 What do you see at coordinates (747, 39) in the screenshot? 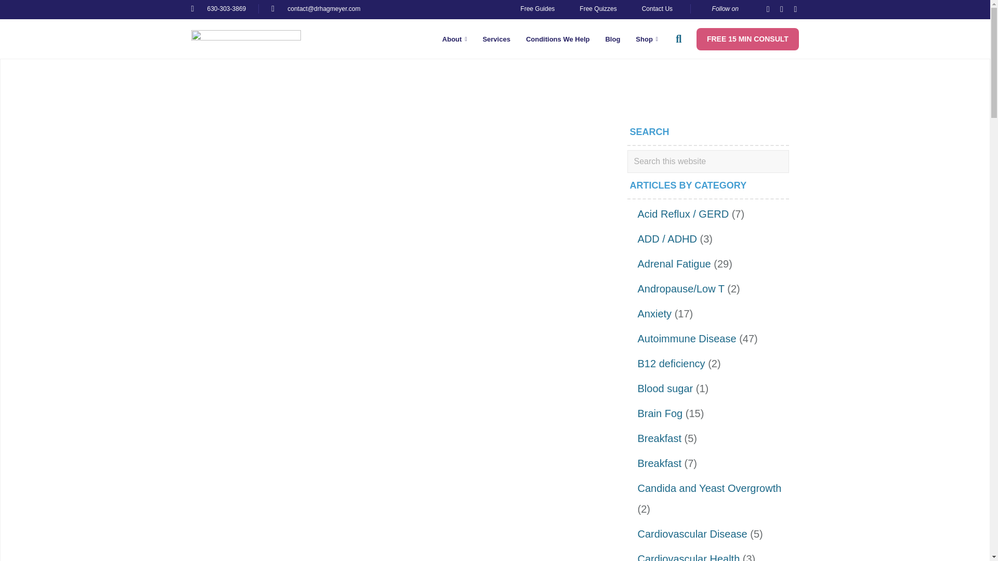
I see `FREE 15 MIN CONSULT` at bounding box center [747, 39].